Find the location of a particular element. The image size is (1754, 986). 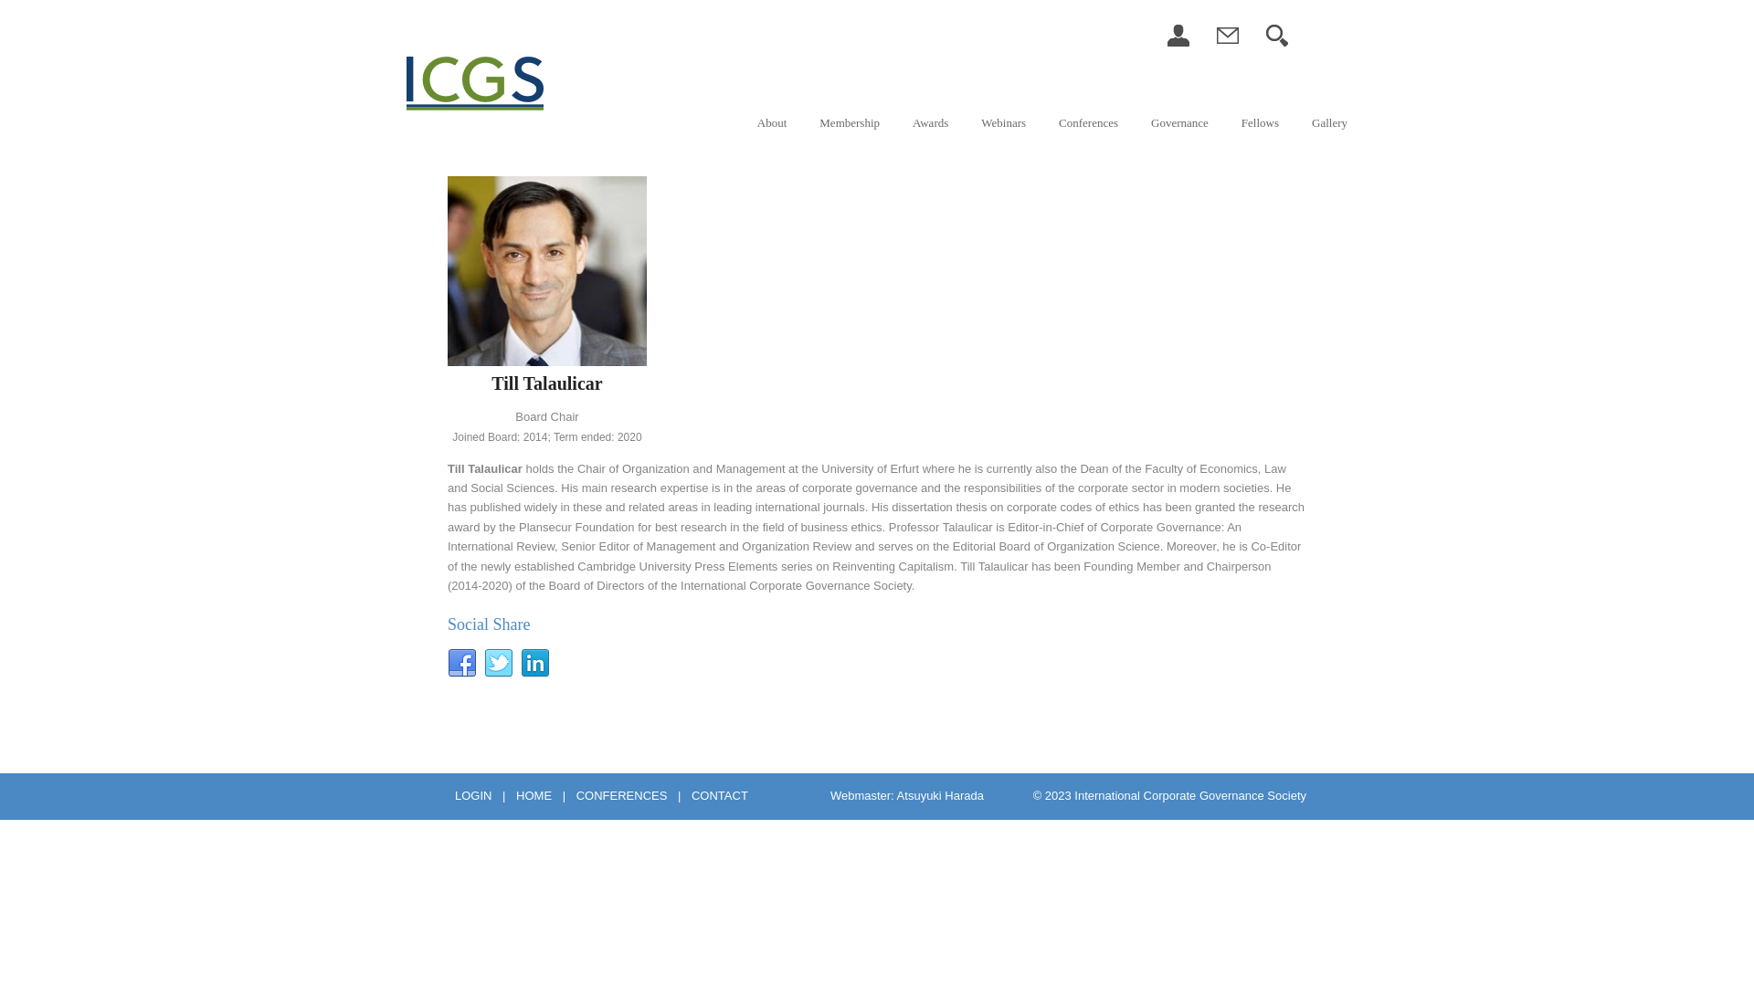

Fellows is located at coordinates (1259, 122).